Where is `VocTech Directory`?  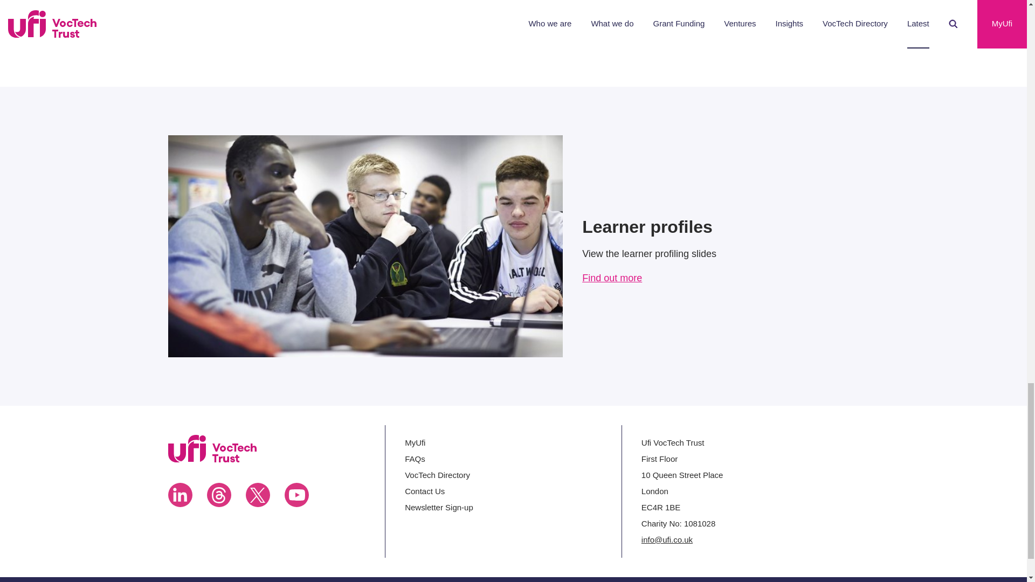
VocTech Directory is located at coordinates (437, 474).